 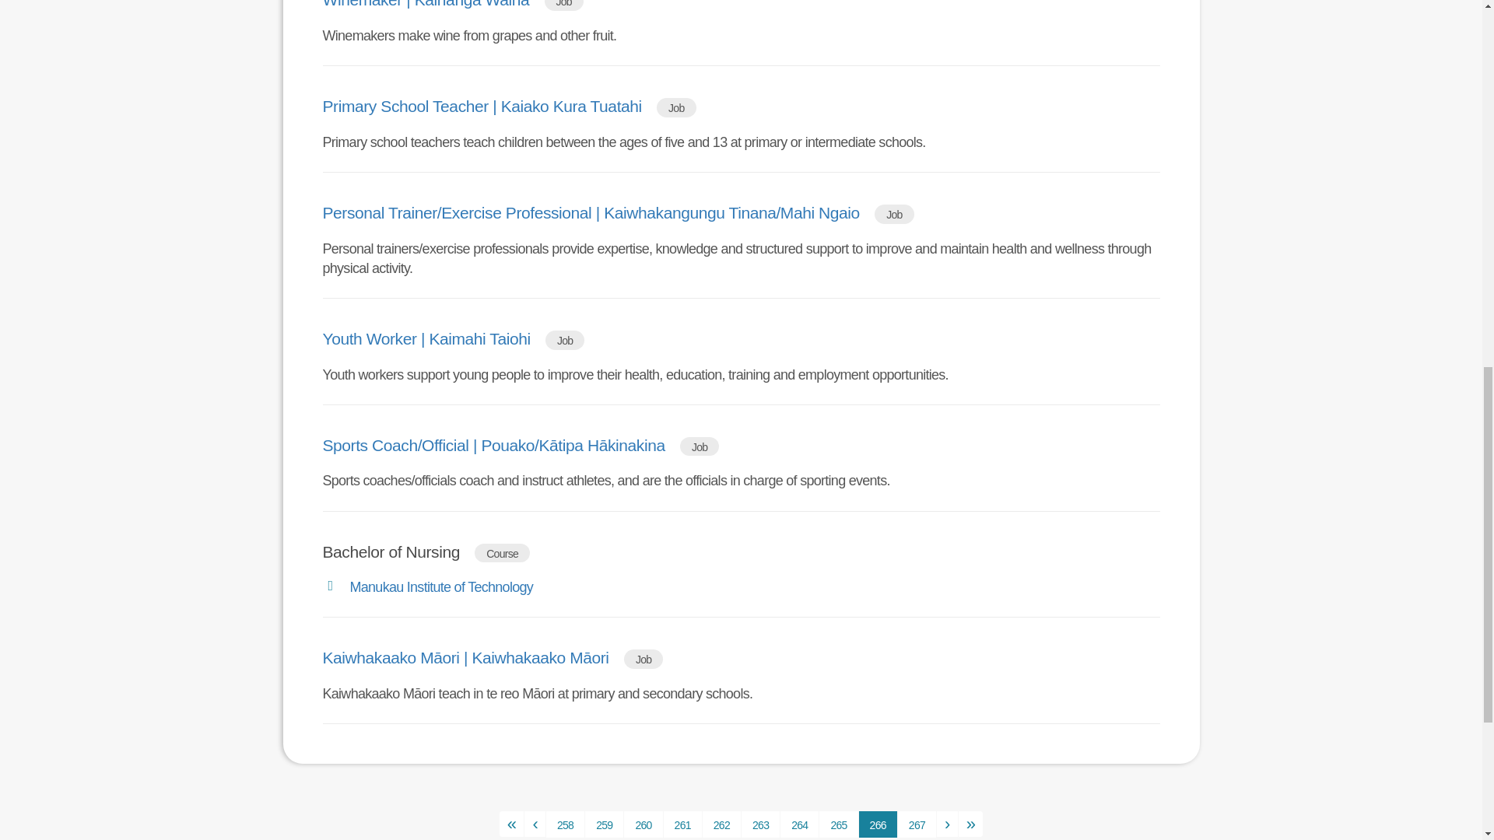 I want to click on View page number 266, so click(x=878, y=824).